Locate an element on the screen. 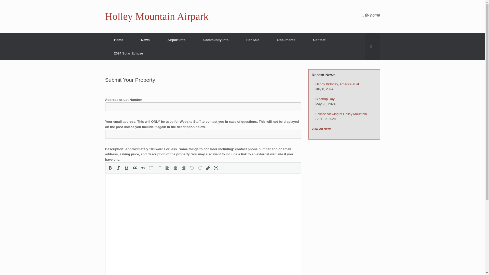 This screenshot has width=489, height=275. Holley Mountain Airpark is located at coordinates (157, 17).